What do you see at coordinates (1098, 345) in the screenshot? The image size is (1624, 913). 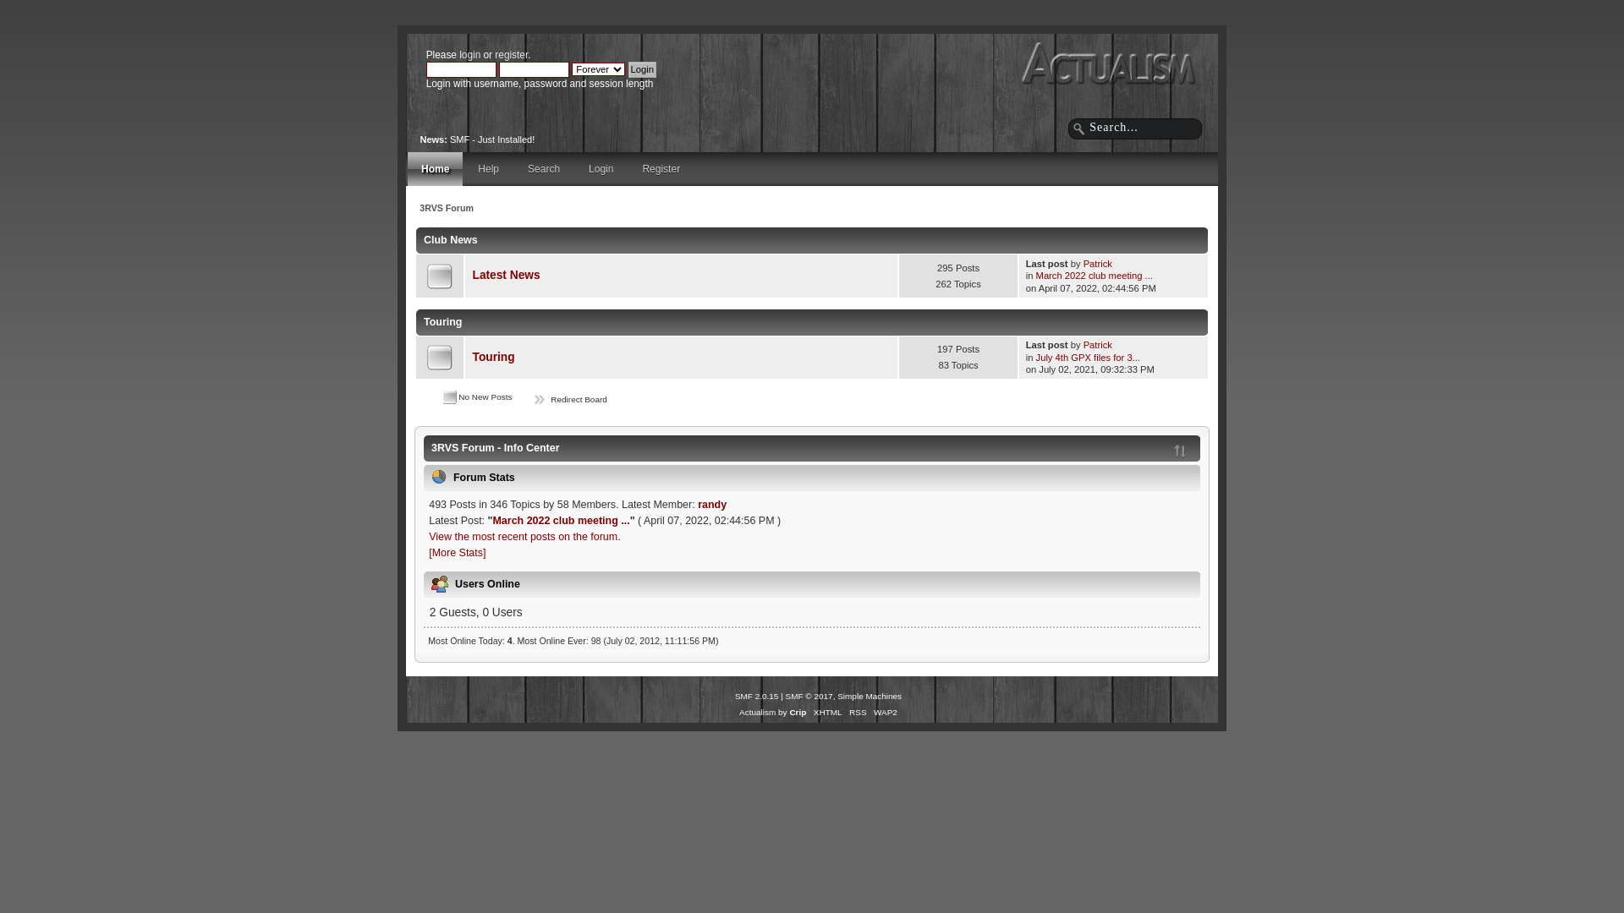 I see `Patrick` at bounding box center [1098, 345].